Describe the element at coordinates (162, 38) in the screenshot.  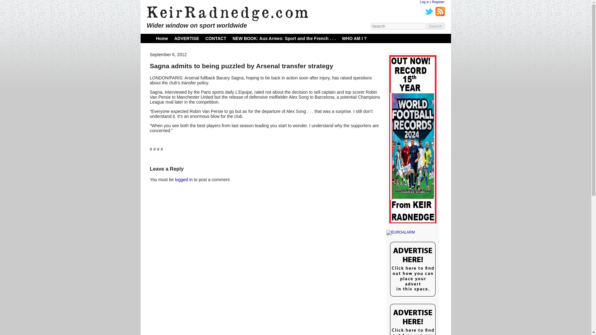
I see `Home` at that location.